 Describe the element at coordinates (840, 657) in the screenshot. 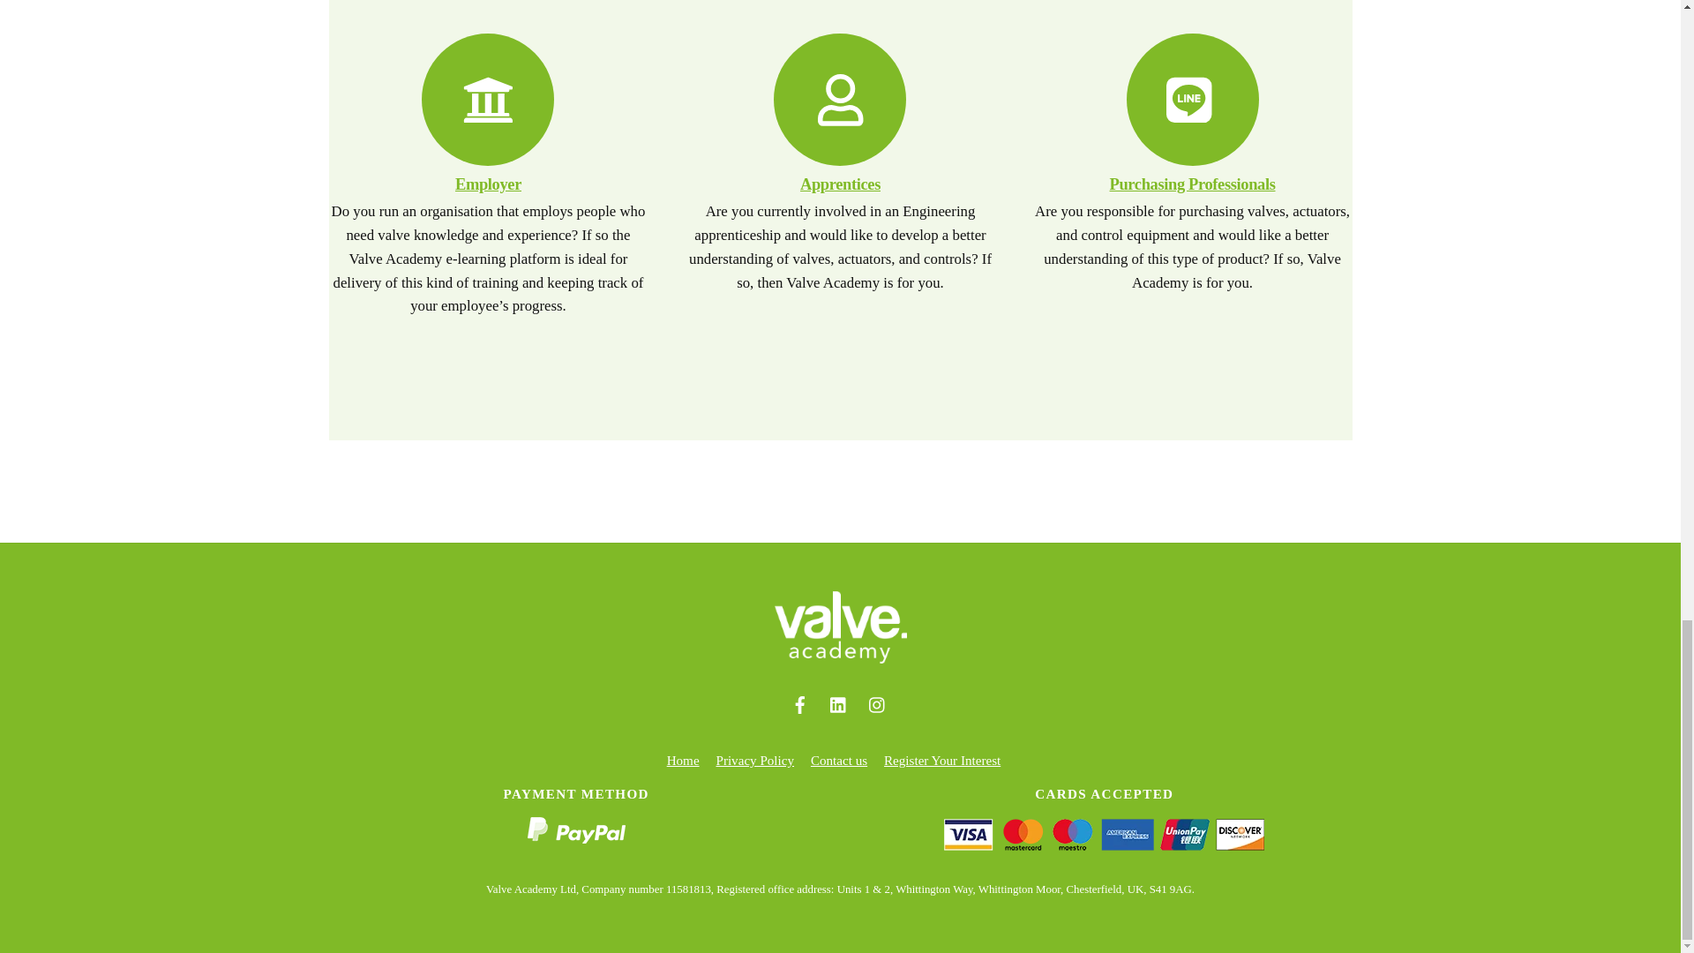

I see `Valve Academy` at that location.